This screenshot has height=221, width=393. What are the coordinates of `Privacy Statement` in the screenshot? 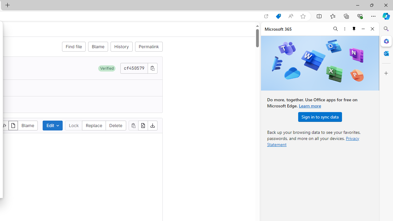 It's located at (313, 141).